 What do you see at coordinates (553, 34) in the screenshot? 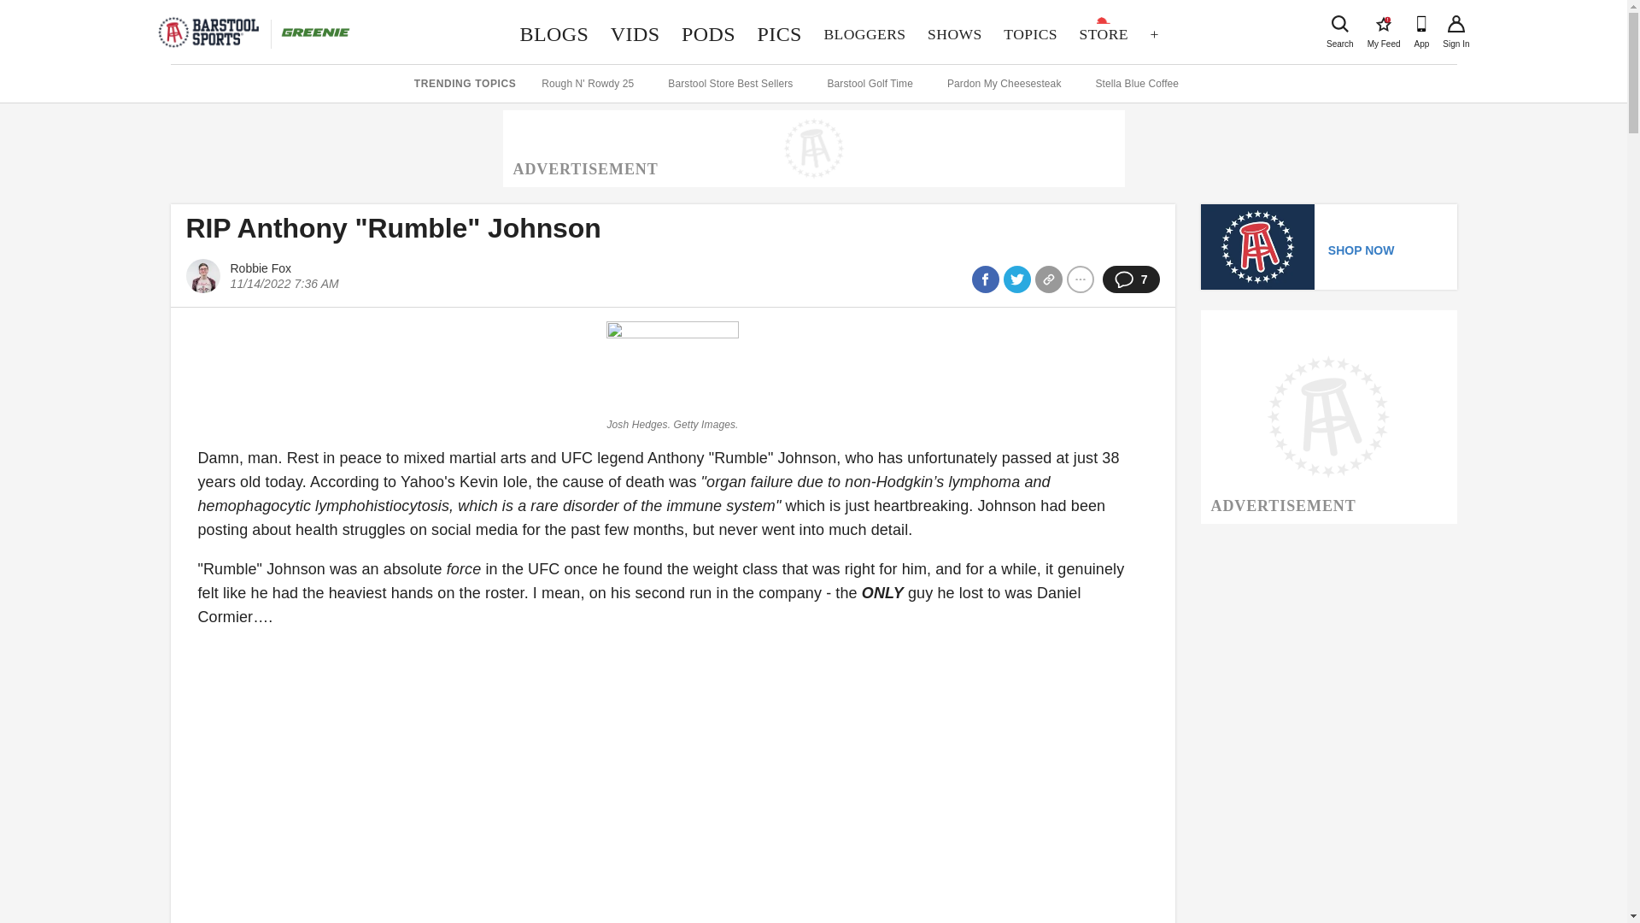
I see `STORE` at bounding box center [553, 34].